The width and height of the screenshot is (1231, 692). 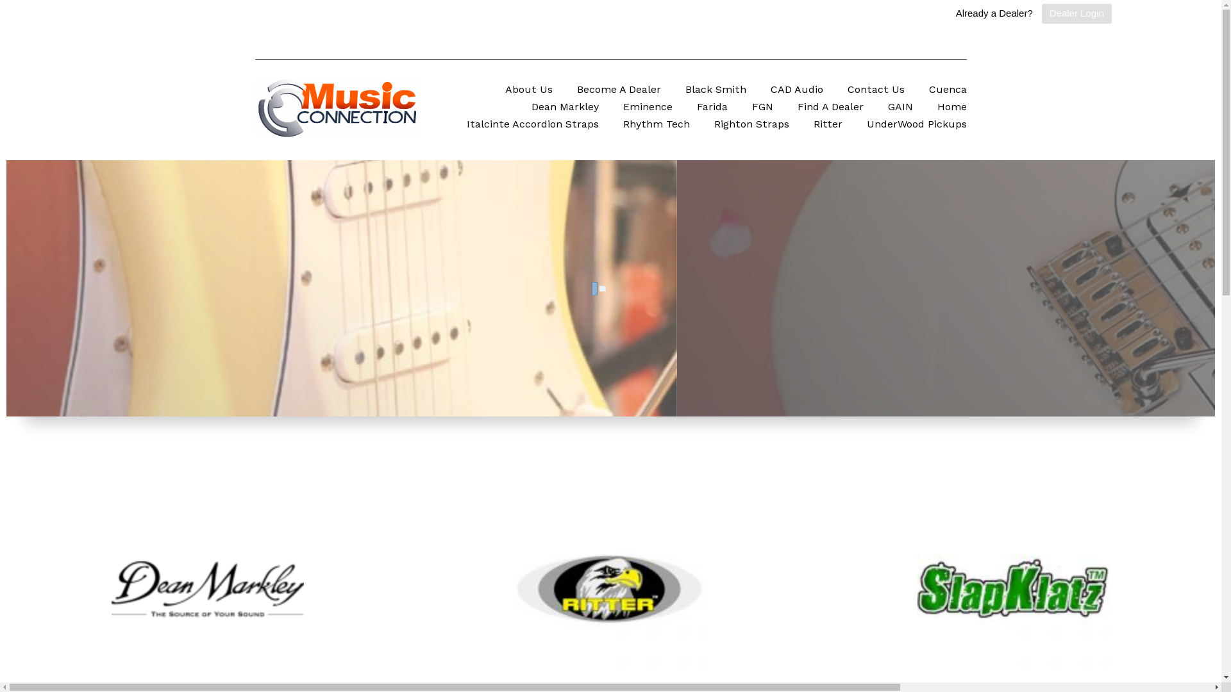 What do you see at coordinates (716, 91) in the screenshot?
I see `Black Smith` at bounding box center [716, 91].